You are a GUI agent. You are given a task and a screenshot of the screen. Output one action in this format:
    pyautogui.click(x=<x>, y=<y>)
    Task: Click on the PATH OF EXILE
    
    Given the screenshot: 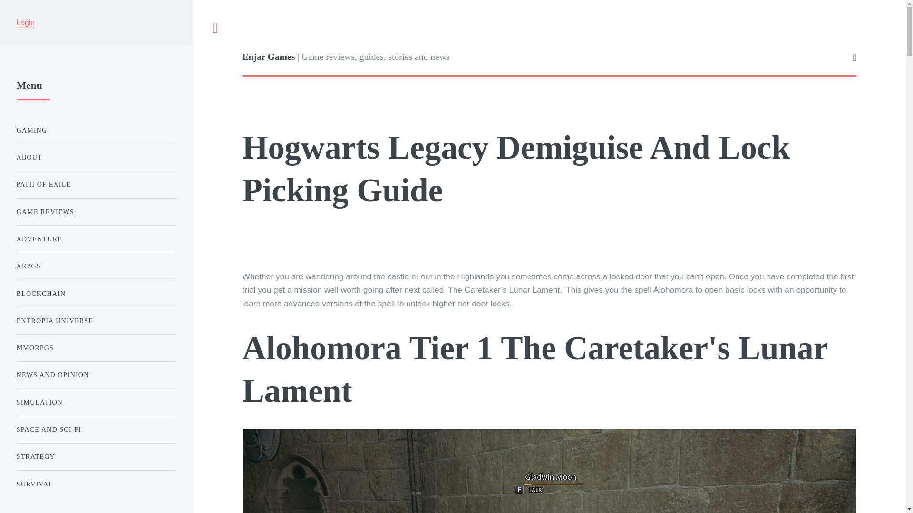 What is the action you would take?
    pyautogui.click(x=96, y=185)
    